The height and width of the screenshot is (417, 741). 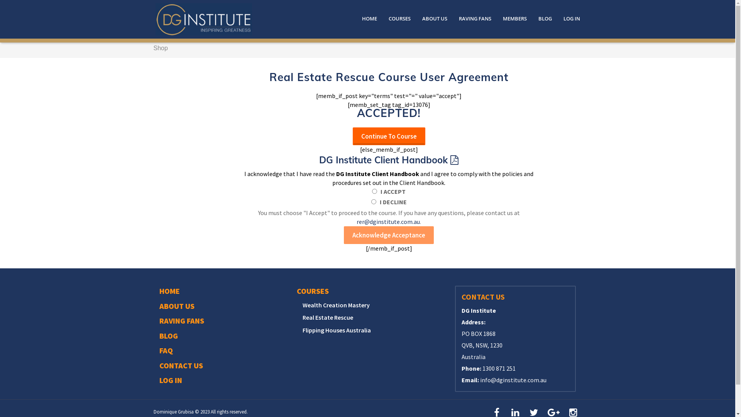 What do you see at coordinates (203, 15) in the screenshot?
I see `DG Institute` at bounding box center [203, 15].